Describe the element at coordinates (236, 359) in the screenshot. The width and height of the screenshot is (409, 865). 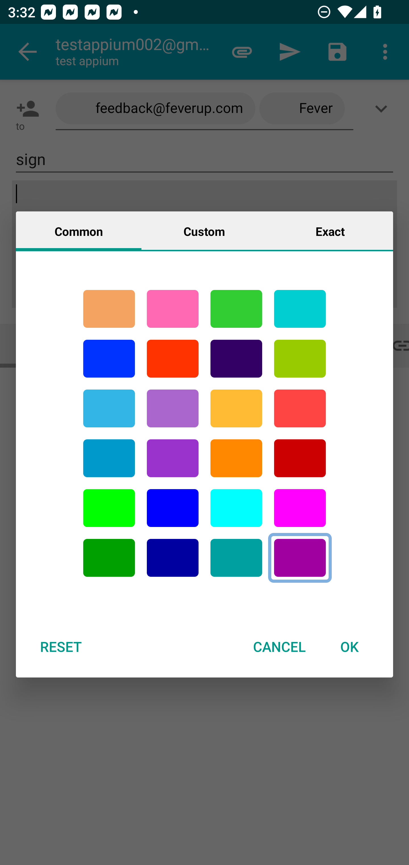
I see `Dark purple` at that location.